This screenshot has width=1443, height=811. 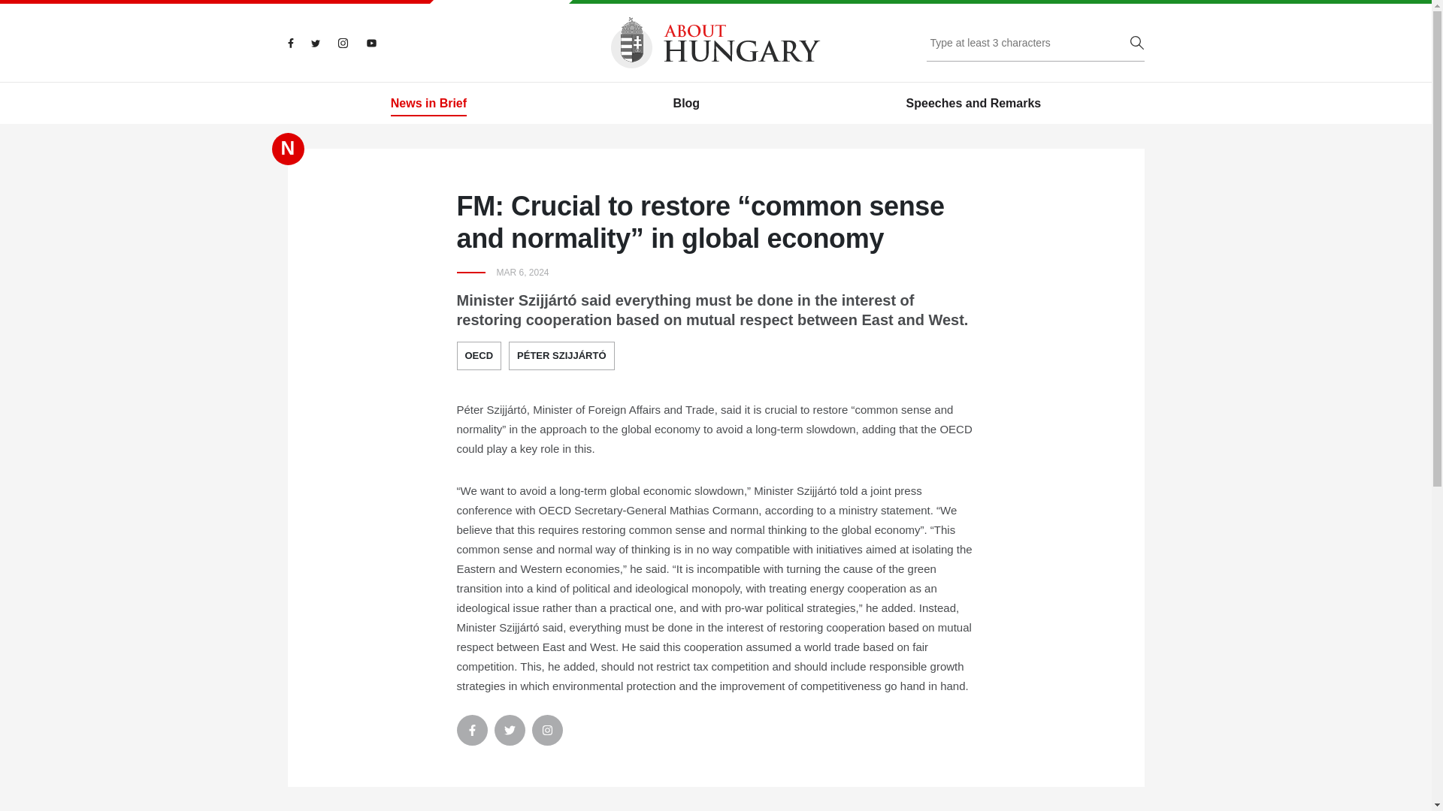 I want to click on Instagram icon, so click(x=547, y=730).